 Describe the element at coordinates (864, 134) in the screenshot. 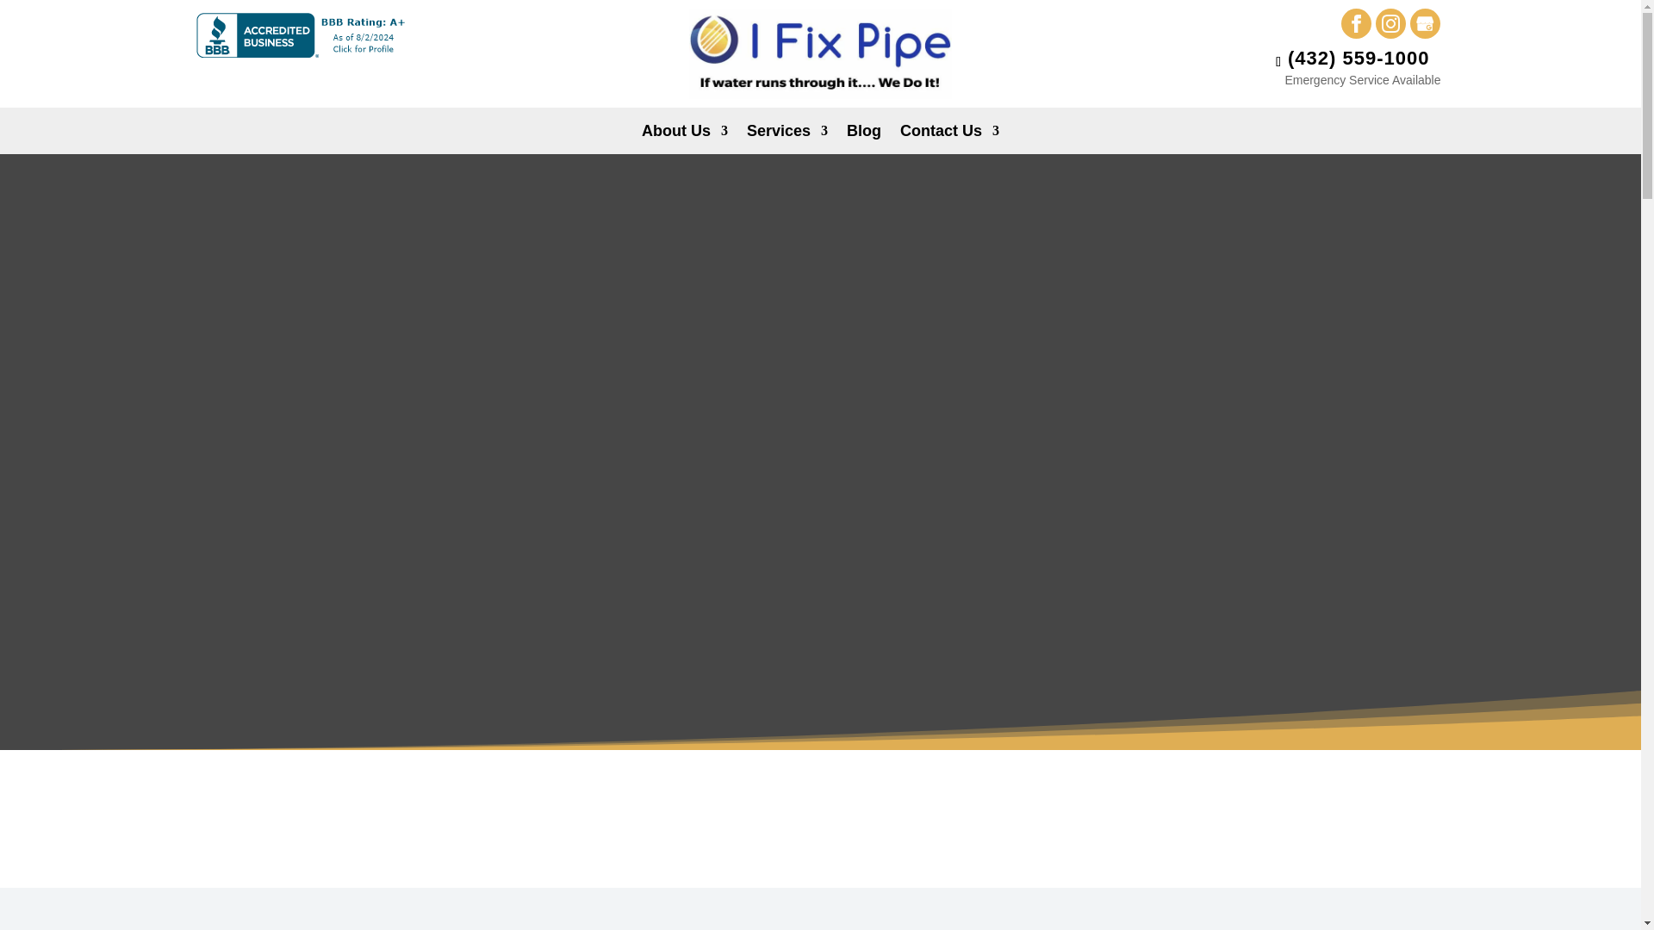

I see `Blog` at that location.